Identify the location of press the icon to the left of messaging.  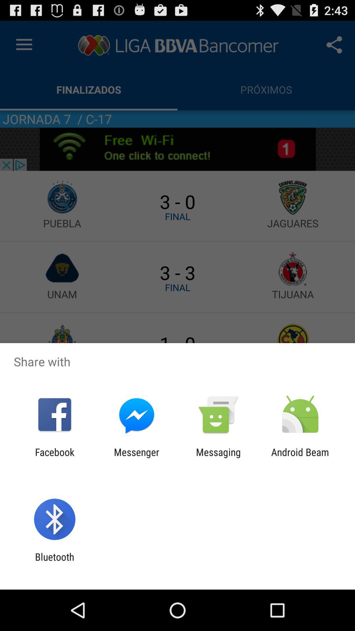
(136, 458).